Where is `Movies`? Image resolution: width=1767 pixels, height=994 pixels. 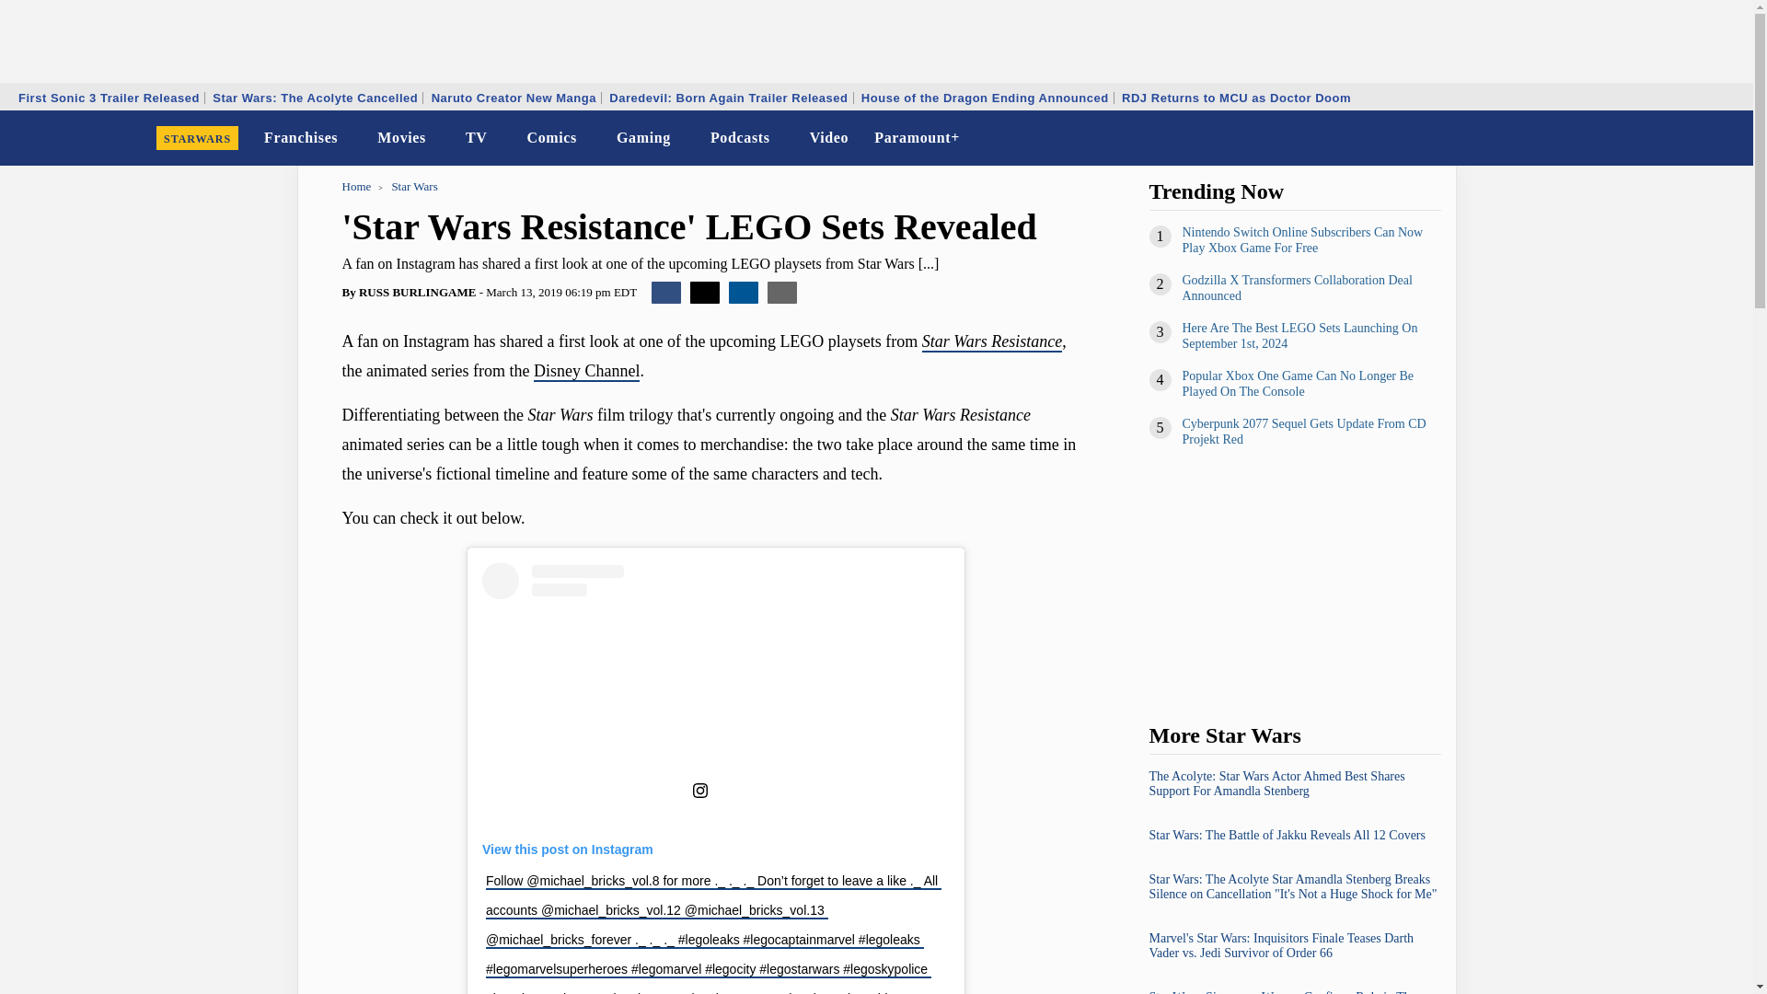
Movies is located at coordinates (401, 138).